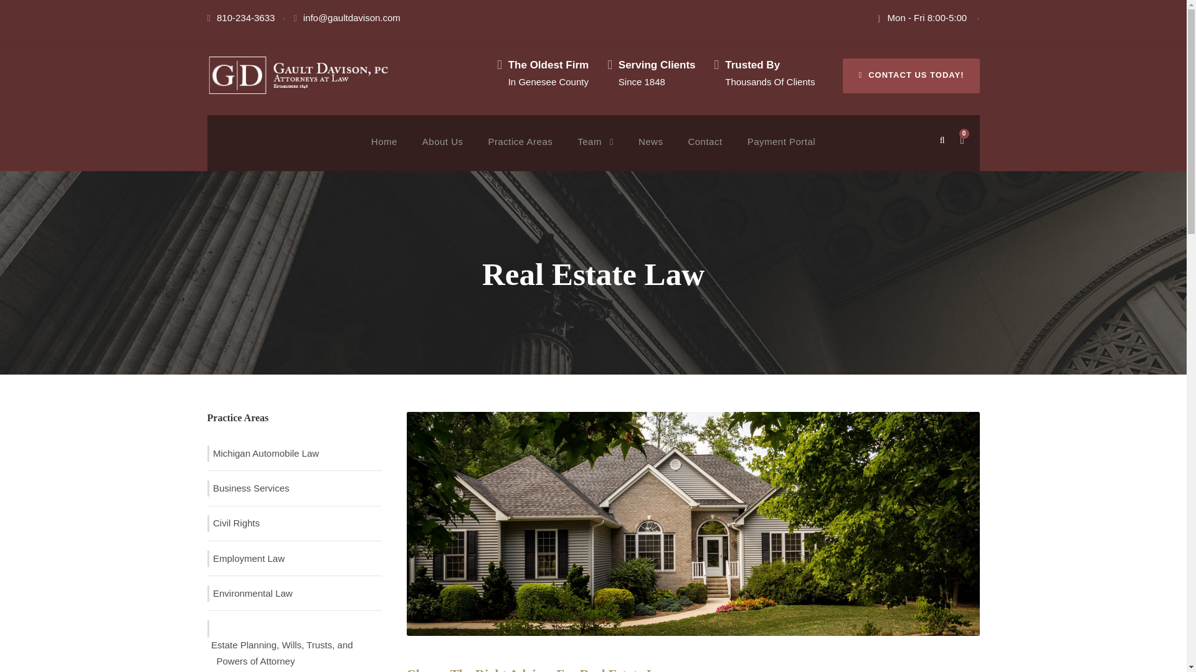  Describe the element at coordinates (520, 152) in the screenshot. I see `Practice Areas` at that location.